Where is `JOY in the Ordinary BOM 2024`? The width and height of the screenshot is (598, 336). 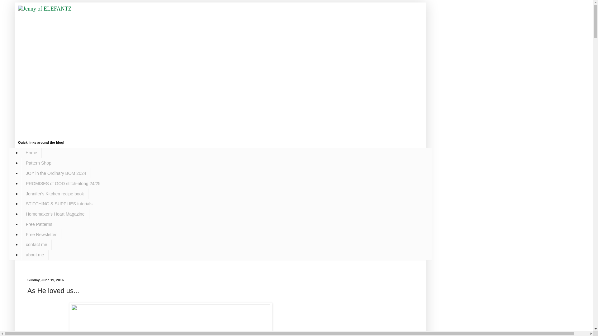 JOY in the Ordinary BOM 2024 is located at coordinates (56, 173).